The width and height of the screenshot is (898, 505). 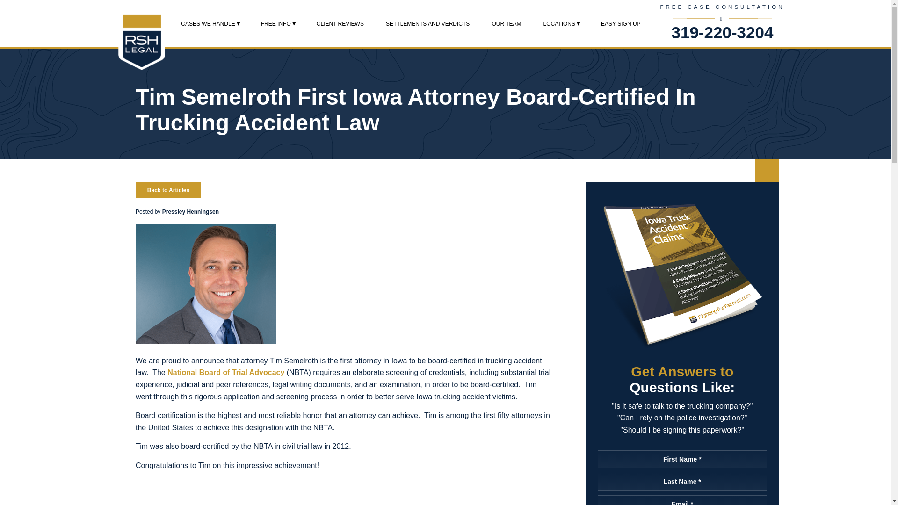 What do you see at coordinates (559, 23) in the screenshot?
I see `LOCATIONS` at bounding box center [559, 23].